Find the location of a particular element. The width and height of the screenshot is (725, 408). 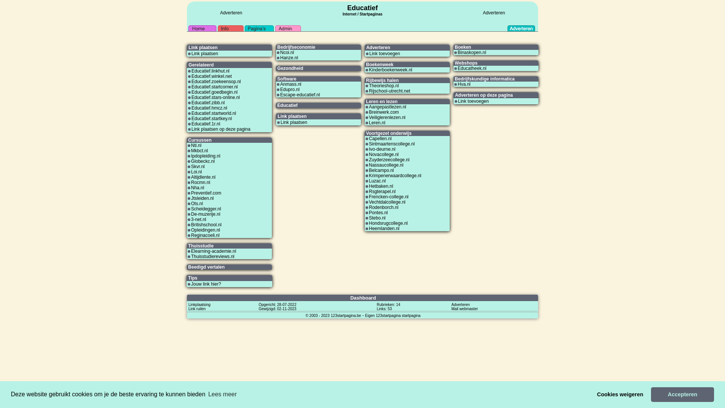

Adverteren is located at coordinates (461, 304).